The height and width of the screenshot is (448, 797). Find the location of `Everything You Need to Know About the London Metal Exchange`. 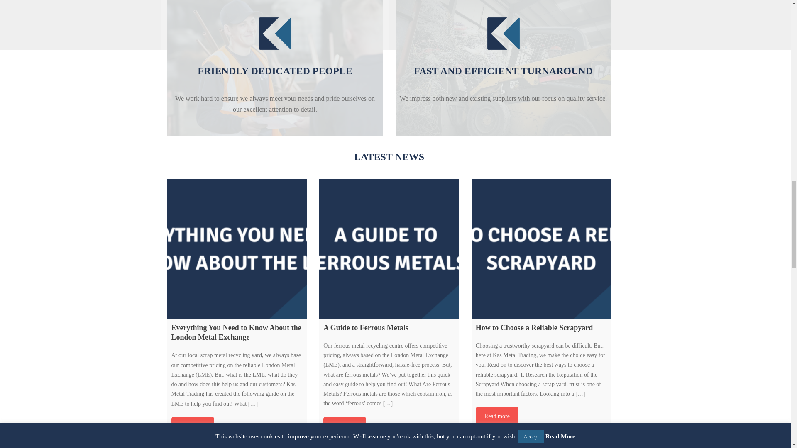

Everything You Need to Know About the London Metal Exchange is located at coordinates (237, 249).